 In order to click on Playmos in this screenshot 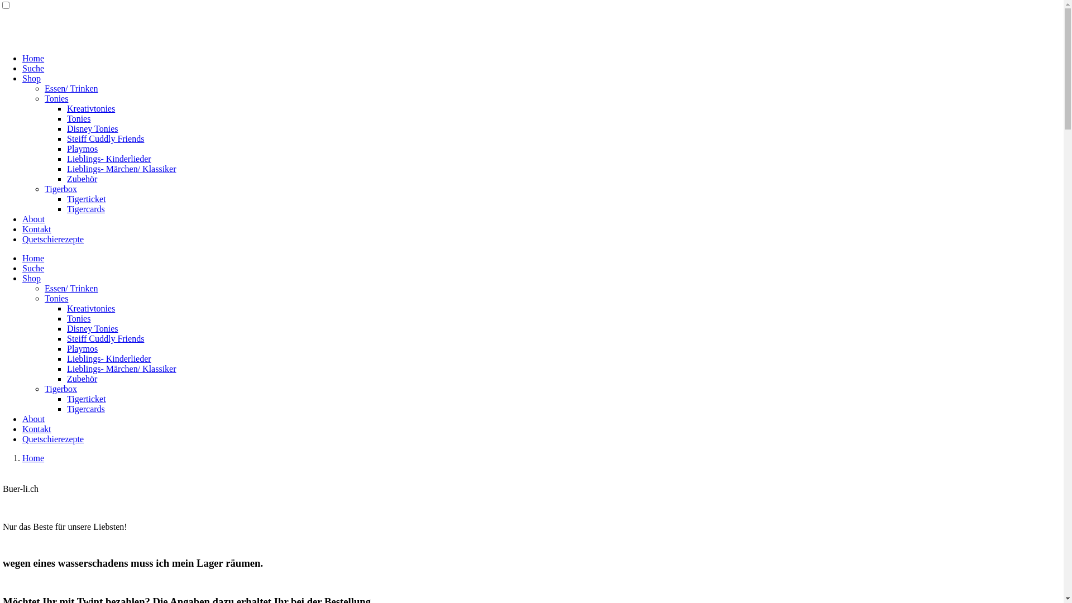, I will do `click(83, 348)`.